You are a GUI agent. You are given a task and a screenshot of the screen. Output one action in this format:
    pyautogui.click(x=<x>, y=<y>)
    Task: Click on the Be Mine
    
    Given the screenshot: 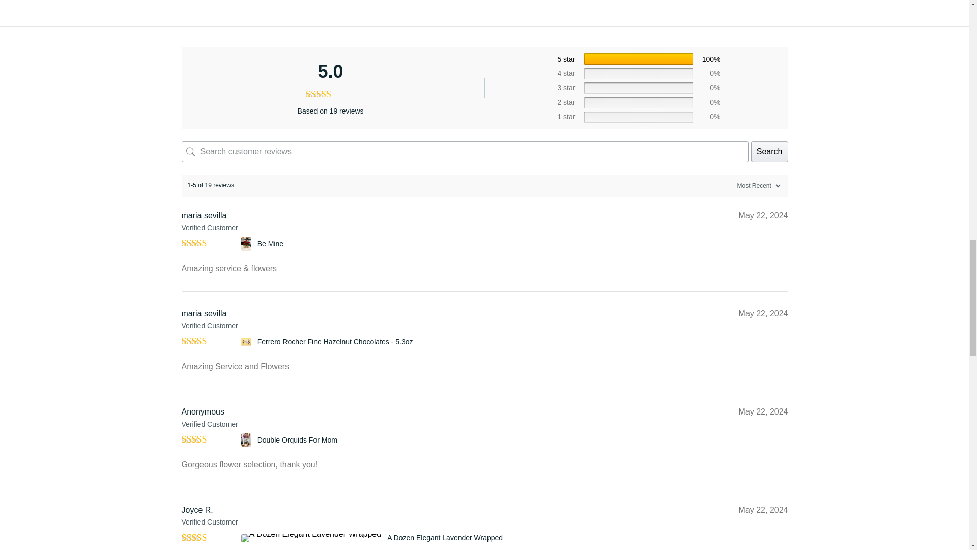 What is the action you would take?
    pyautogui.click(x=247, y=243)
    